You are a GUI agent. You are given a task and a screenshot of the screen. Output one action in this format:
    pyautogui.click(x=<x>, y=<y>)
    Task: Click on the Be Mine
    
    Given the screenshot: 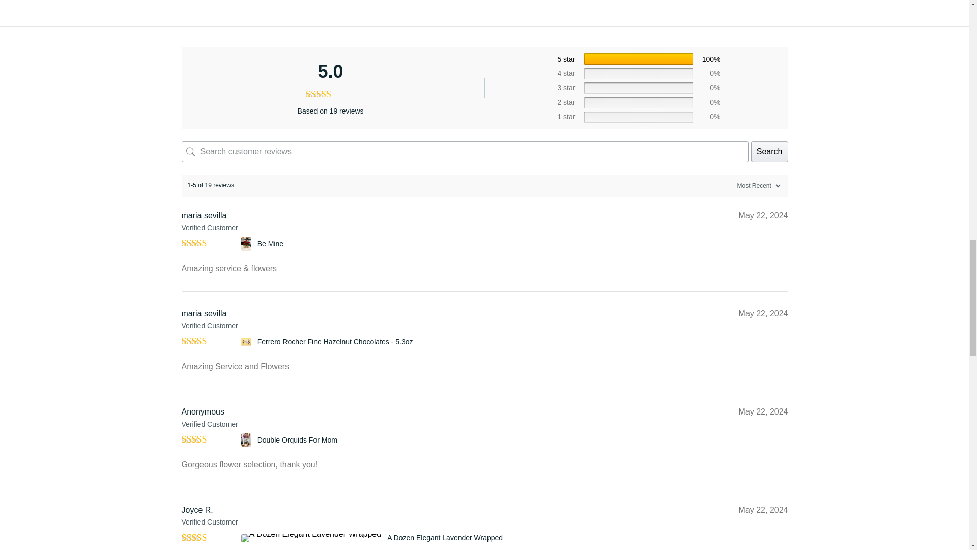 What is the action you would take?
    pyautogui.click(x=247, y=243)
    